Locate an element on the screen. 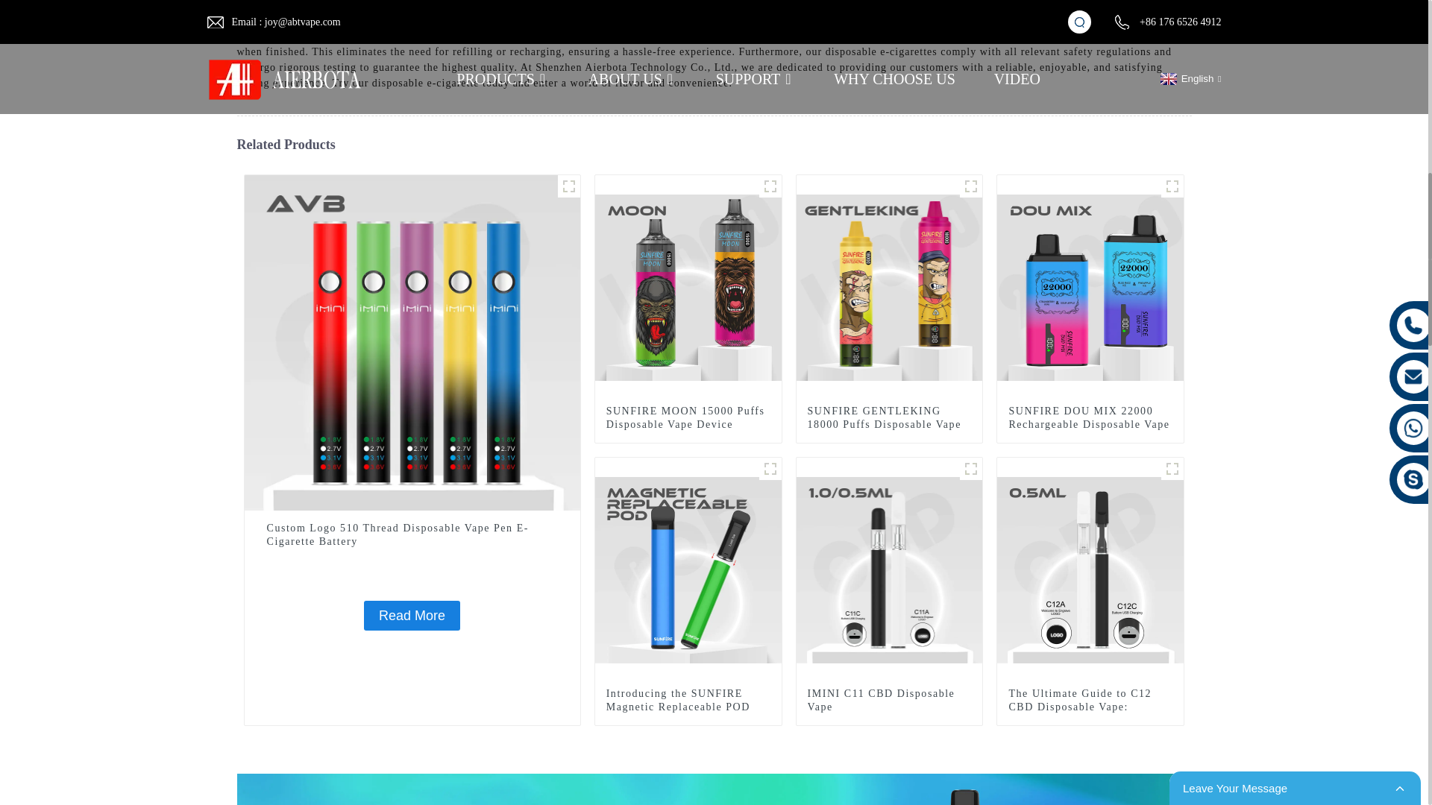 The height and width of the screenshot is (805, 1432). SUNFIRE DOU MIX 22000 Rechargeable Disposable Vape is located at coordinates (1090, 286).